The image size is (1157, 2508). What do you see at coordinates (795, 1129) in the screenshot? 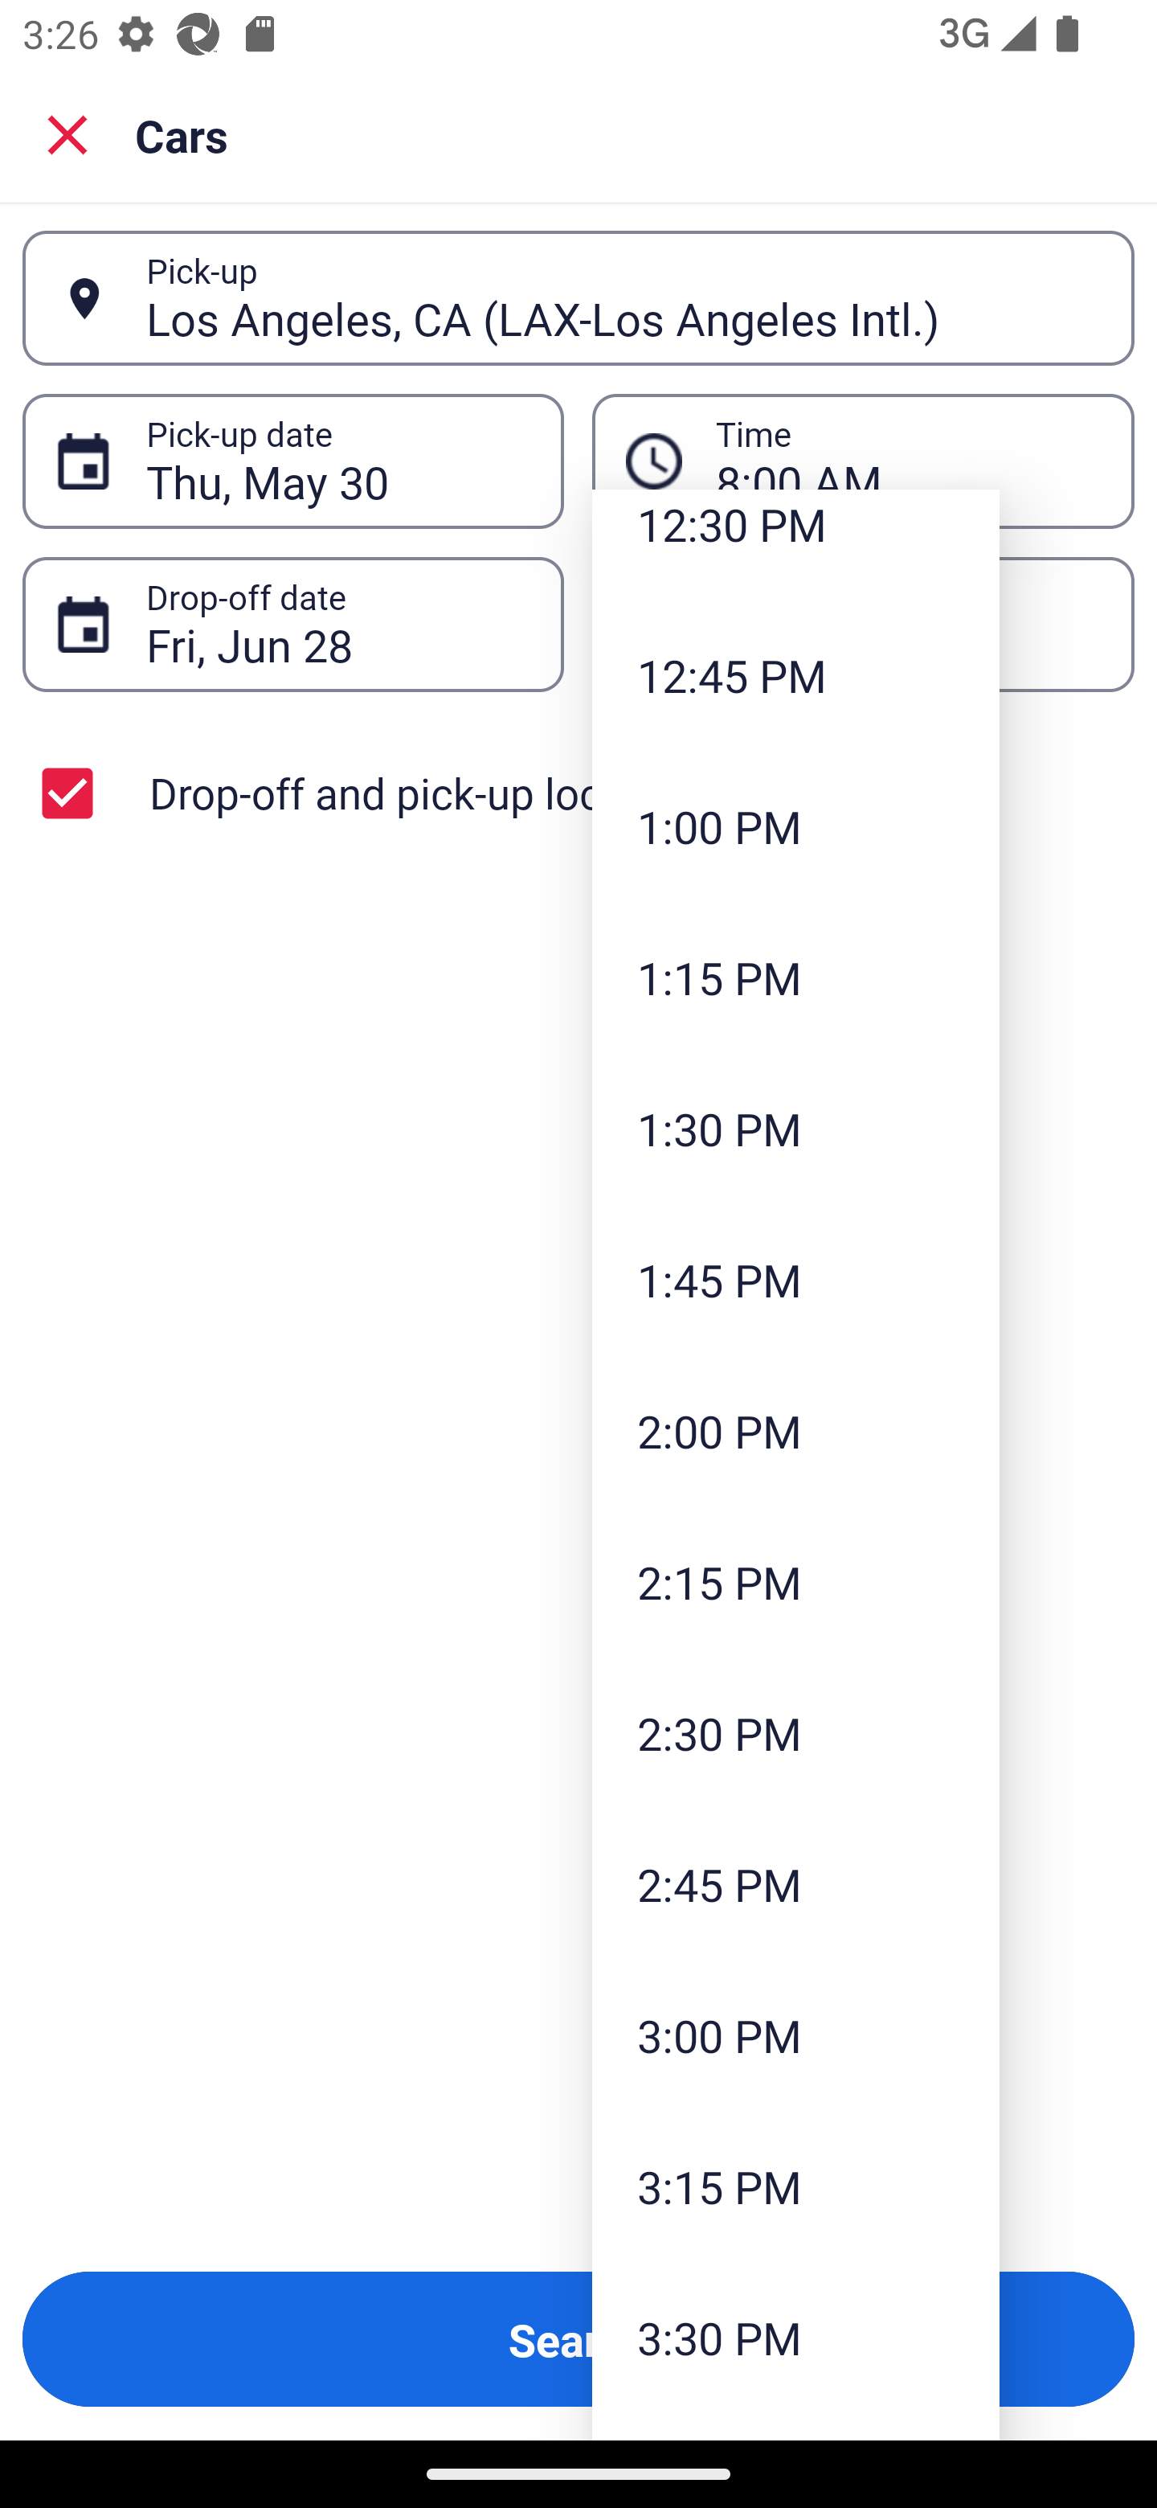
I see `1:30 PM` at bounding box center [795, 1129].